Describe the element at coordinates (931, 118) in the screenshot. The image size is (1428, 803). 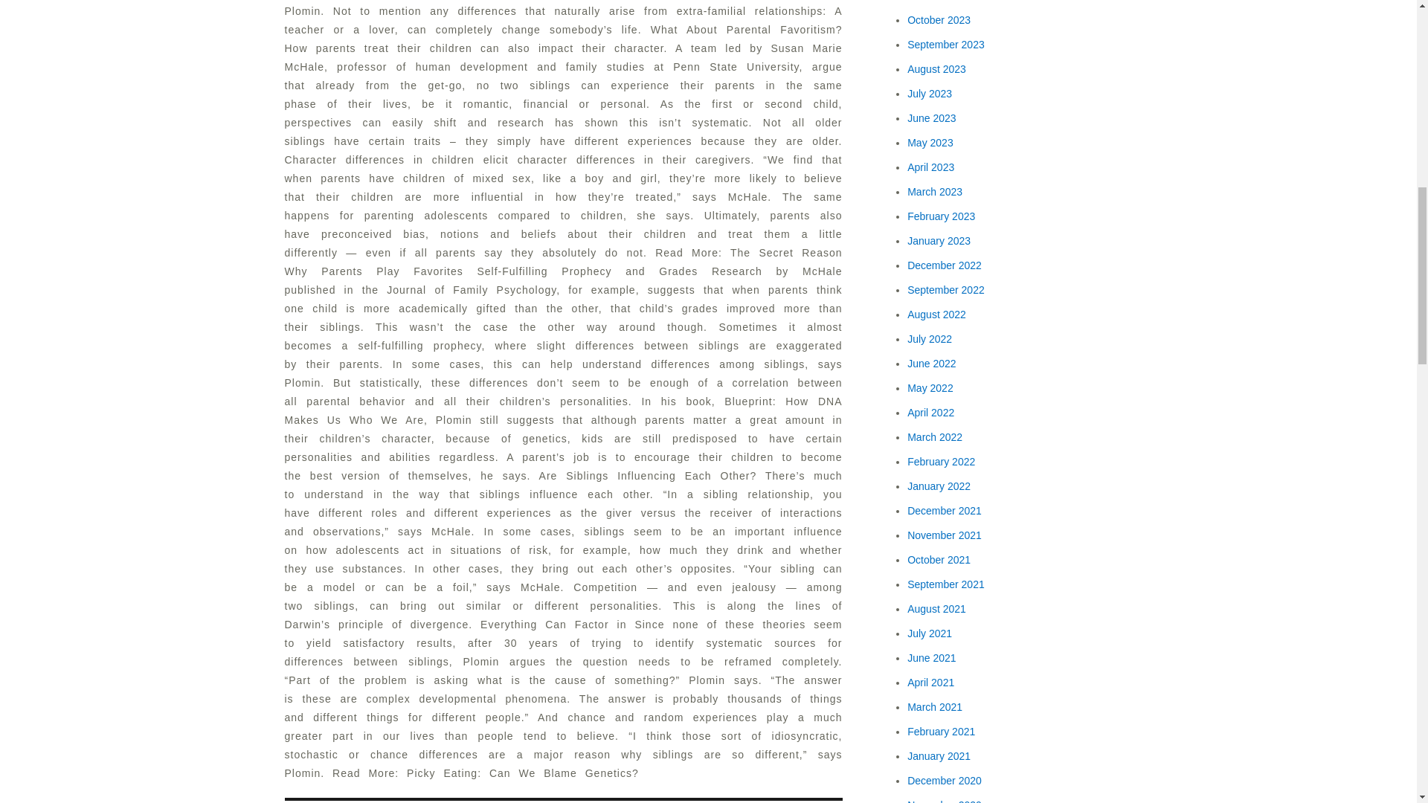
I see `June 2023` at that location.